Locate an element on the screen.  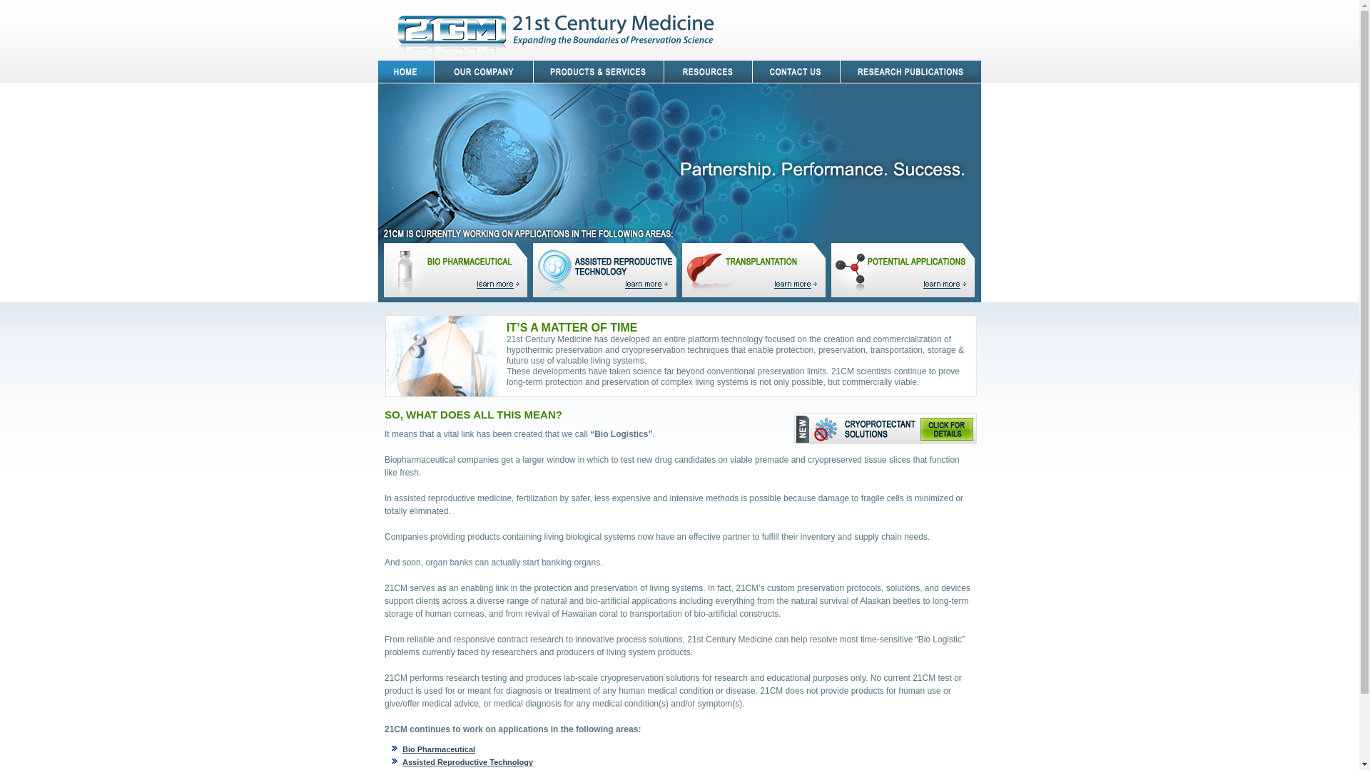
Potential Applications is located at coordinates (903, 270).